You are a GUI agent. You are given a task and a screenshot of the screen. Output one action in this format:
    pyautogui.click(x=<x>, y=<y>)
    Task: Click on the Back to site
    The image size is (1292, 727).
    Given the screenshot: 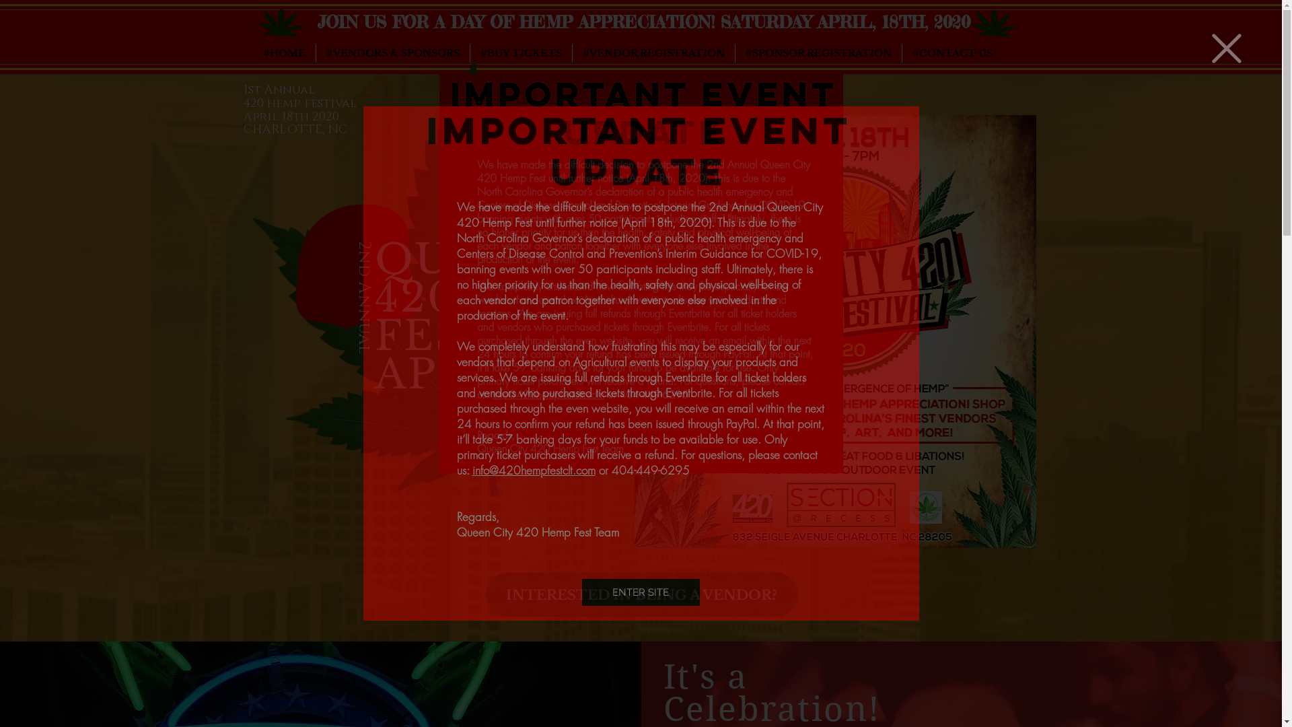 What is the action you would take?
    pyautogui.click(x=1227, y=48)
    